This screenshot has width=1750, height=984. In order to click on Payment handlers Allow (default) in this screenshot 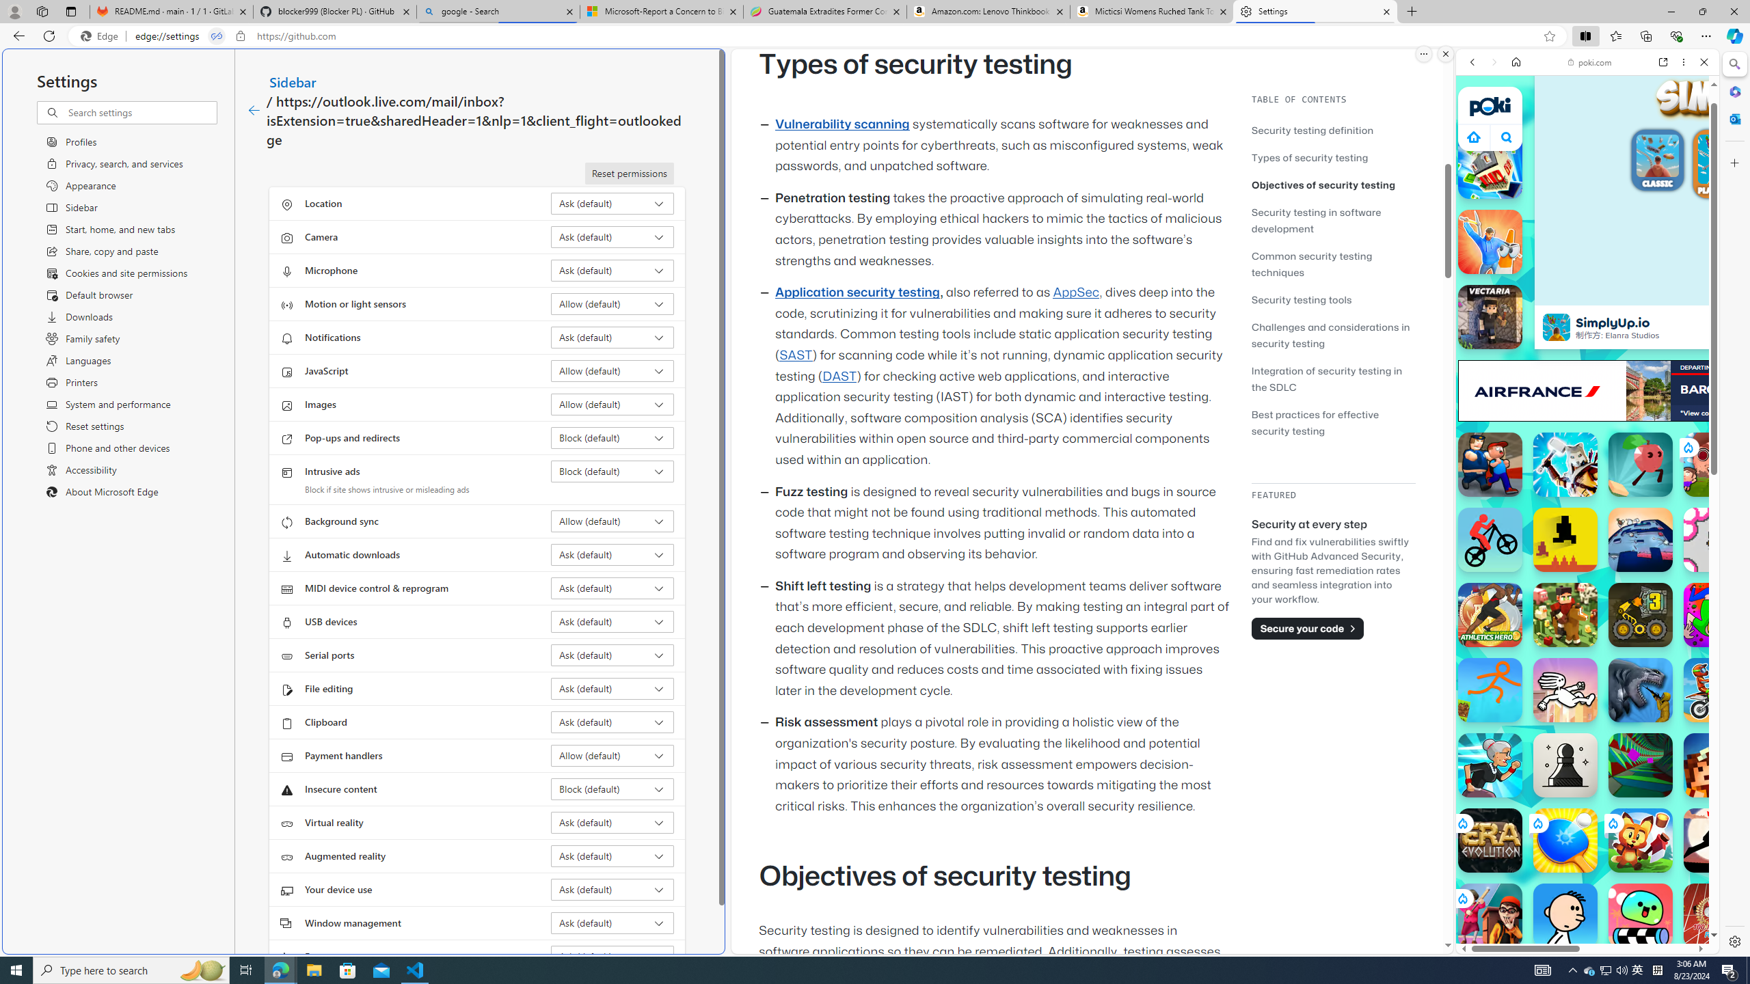, I will do `click(612, 756)`.